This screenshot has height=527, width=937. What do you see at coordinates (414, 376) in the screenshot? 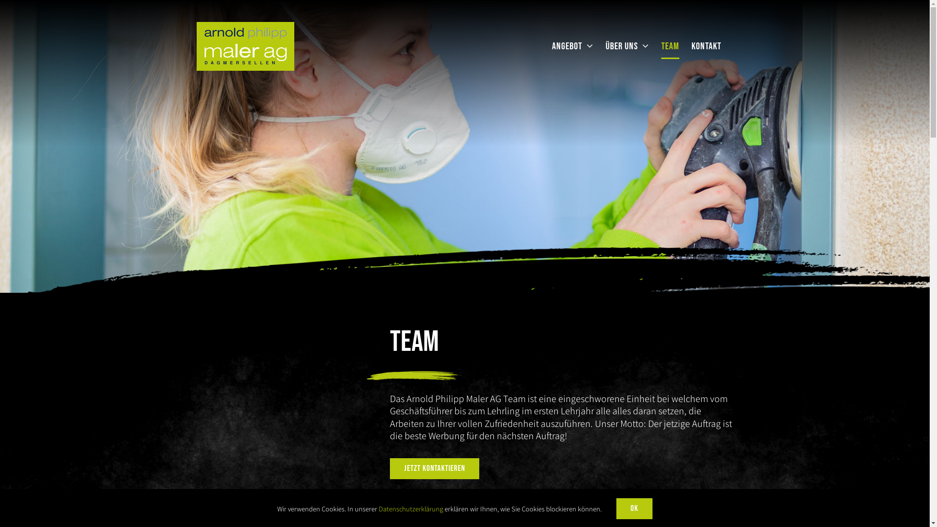
I see `Schweif-Gruen` at bounding box center [414, 376].